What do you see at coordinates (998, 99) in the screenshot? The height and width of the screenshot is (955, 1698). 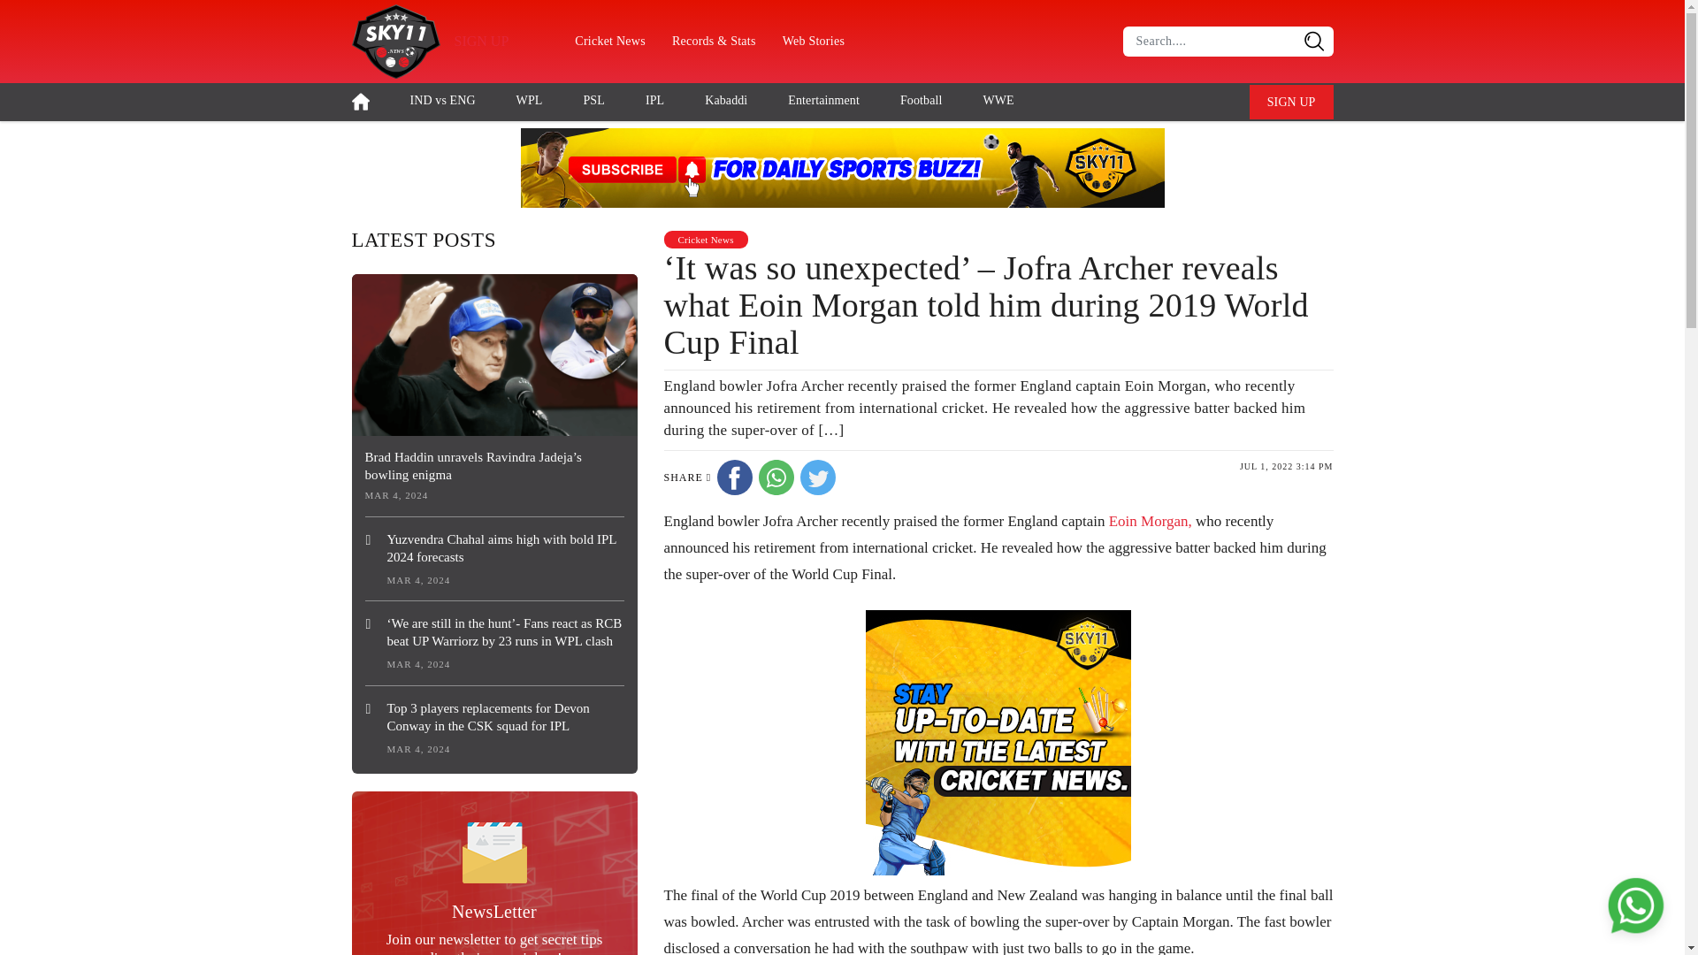 I see `WWE` at bounding box center [998, 99].